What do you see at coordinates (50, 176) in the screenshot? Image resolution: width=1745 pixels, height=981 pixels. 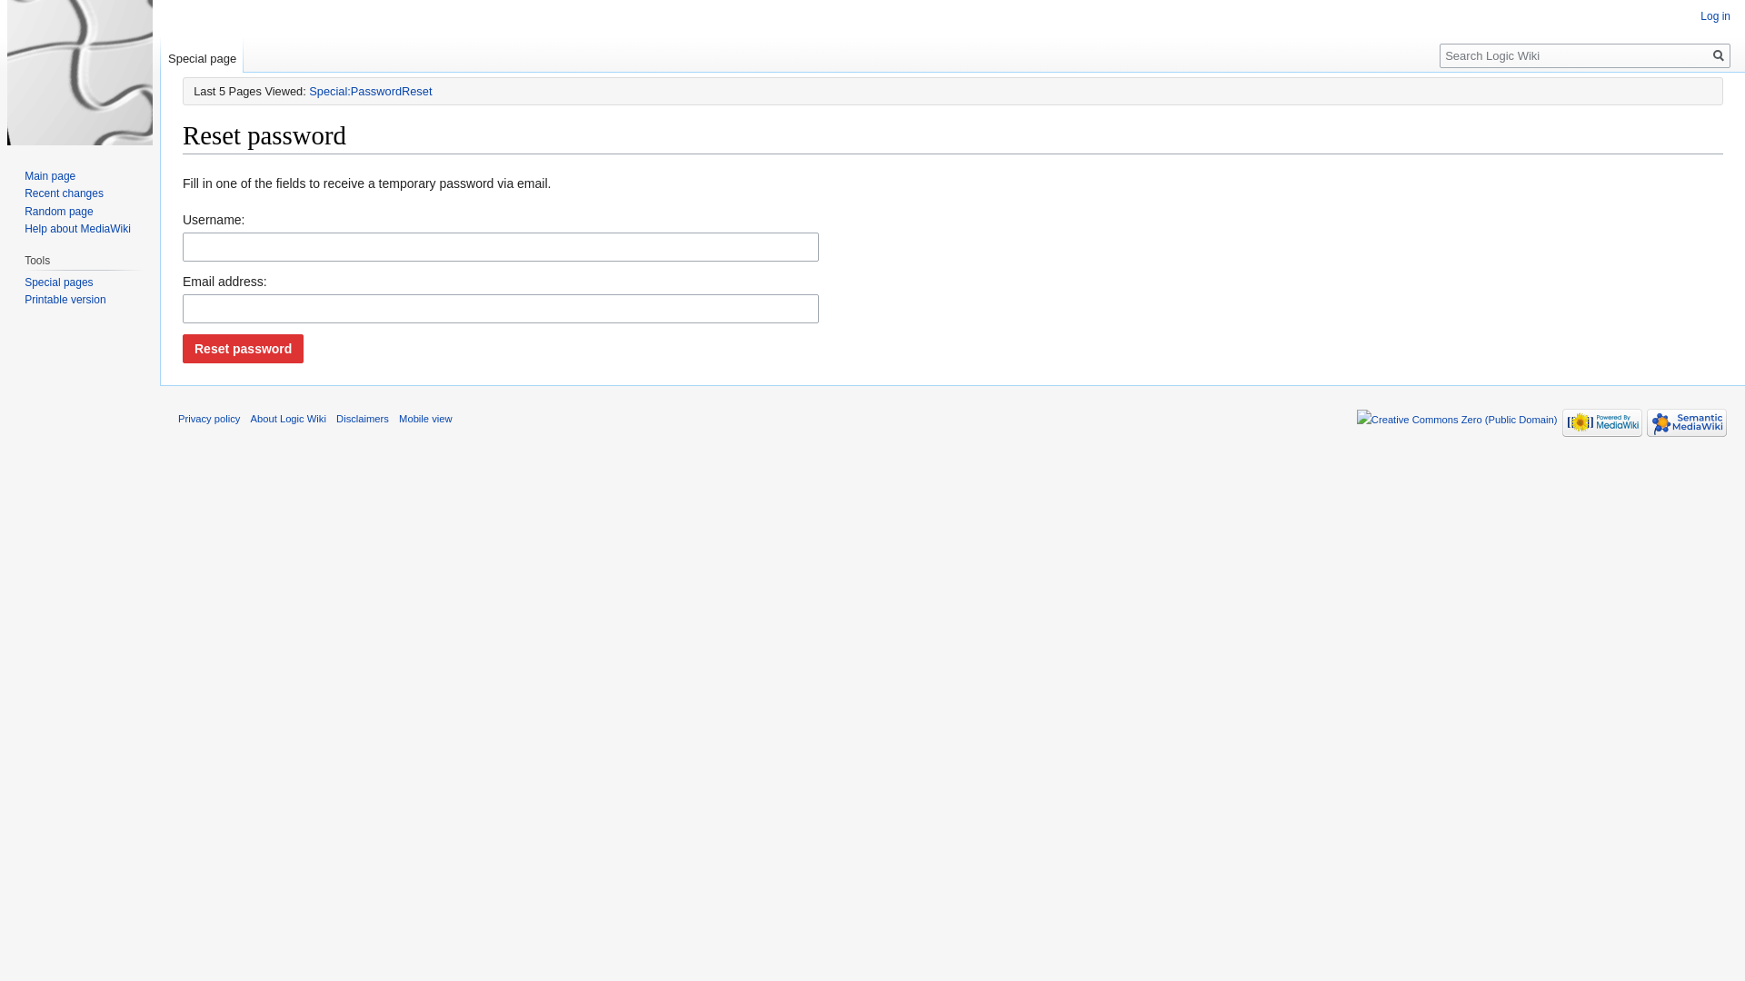 I see `Main page` at bounding box center [50, 176].